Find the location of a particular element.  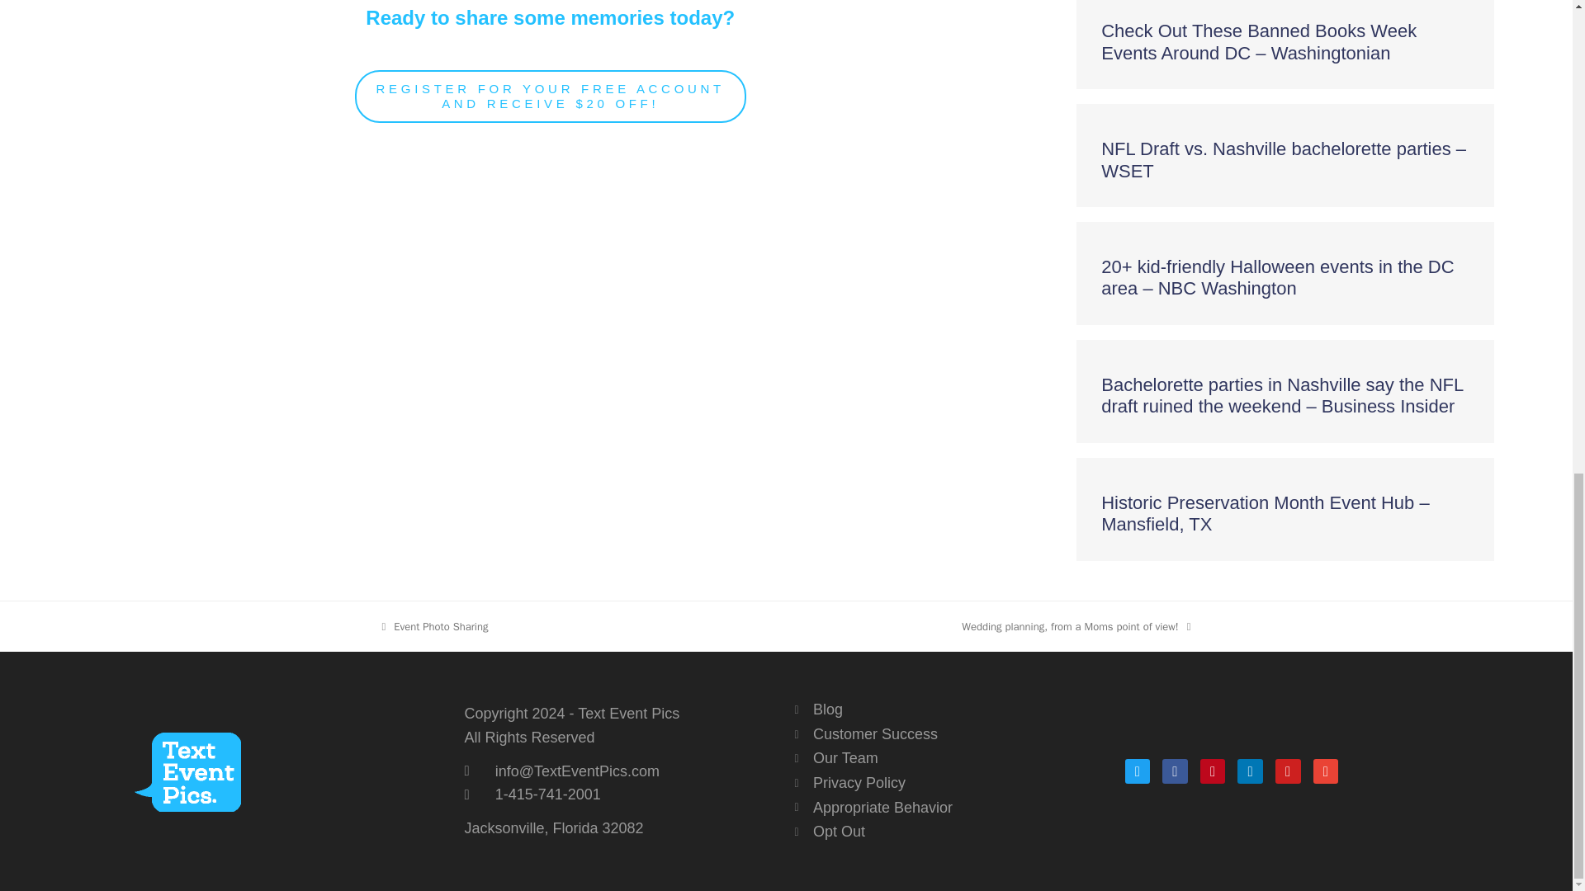

Blog is located at coordinates (951, 709).